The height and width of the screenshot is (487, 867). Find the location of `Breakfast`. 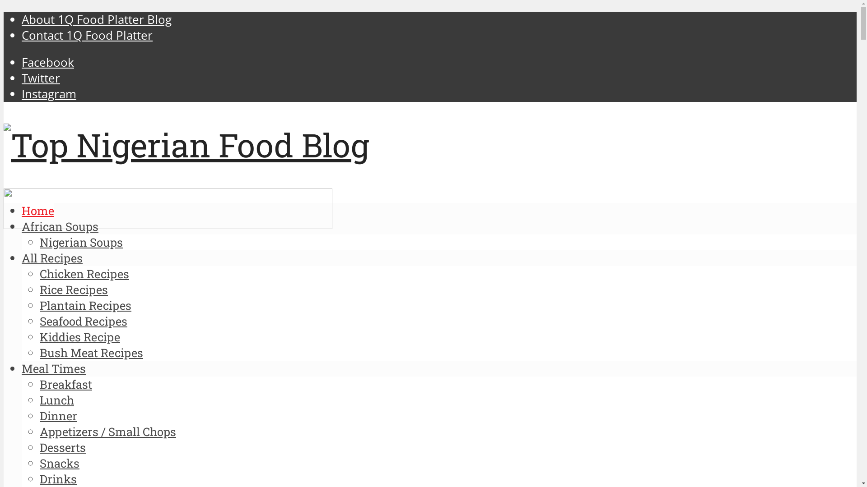

Breakfast is located at coordinates (66, 384).